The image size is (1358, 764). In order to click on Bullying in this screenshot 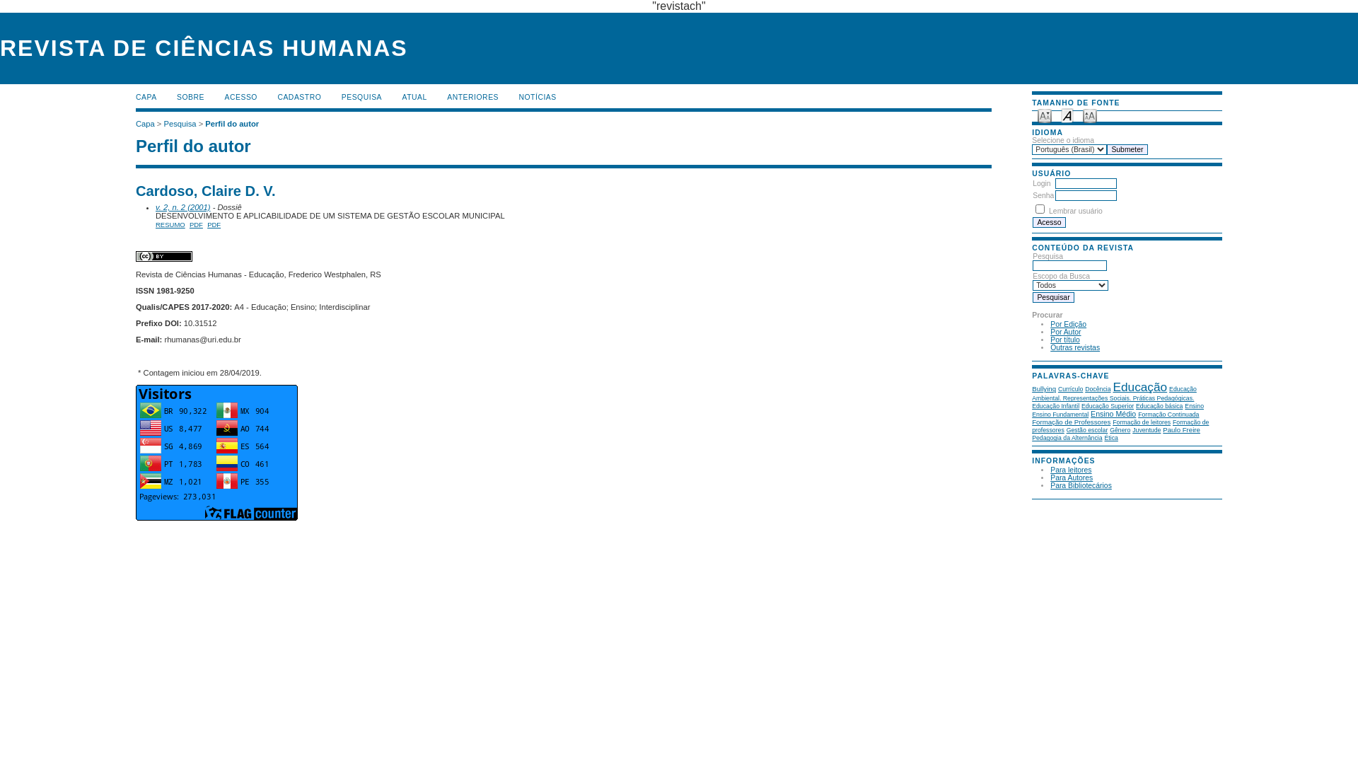, I will do `click(1044, 389)`.